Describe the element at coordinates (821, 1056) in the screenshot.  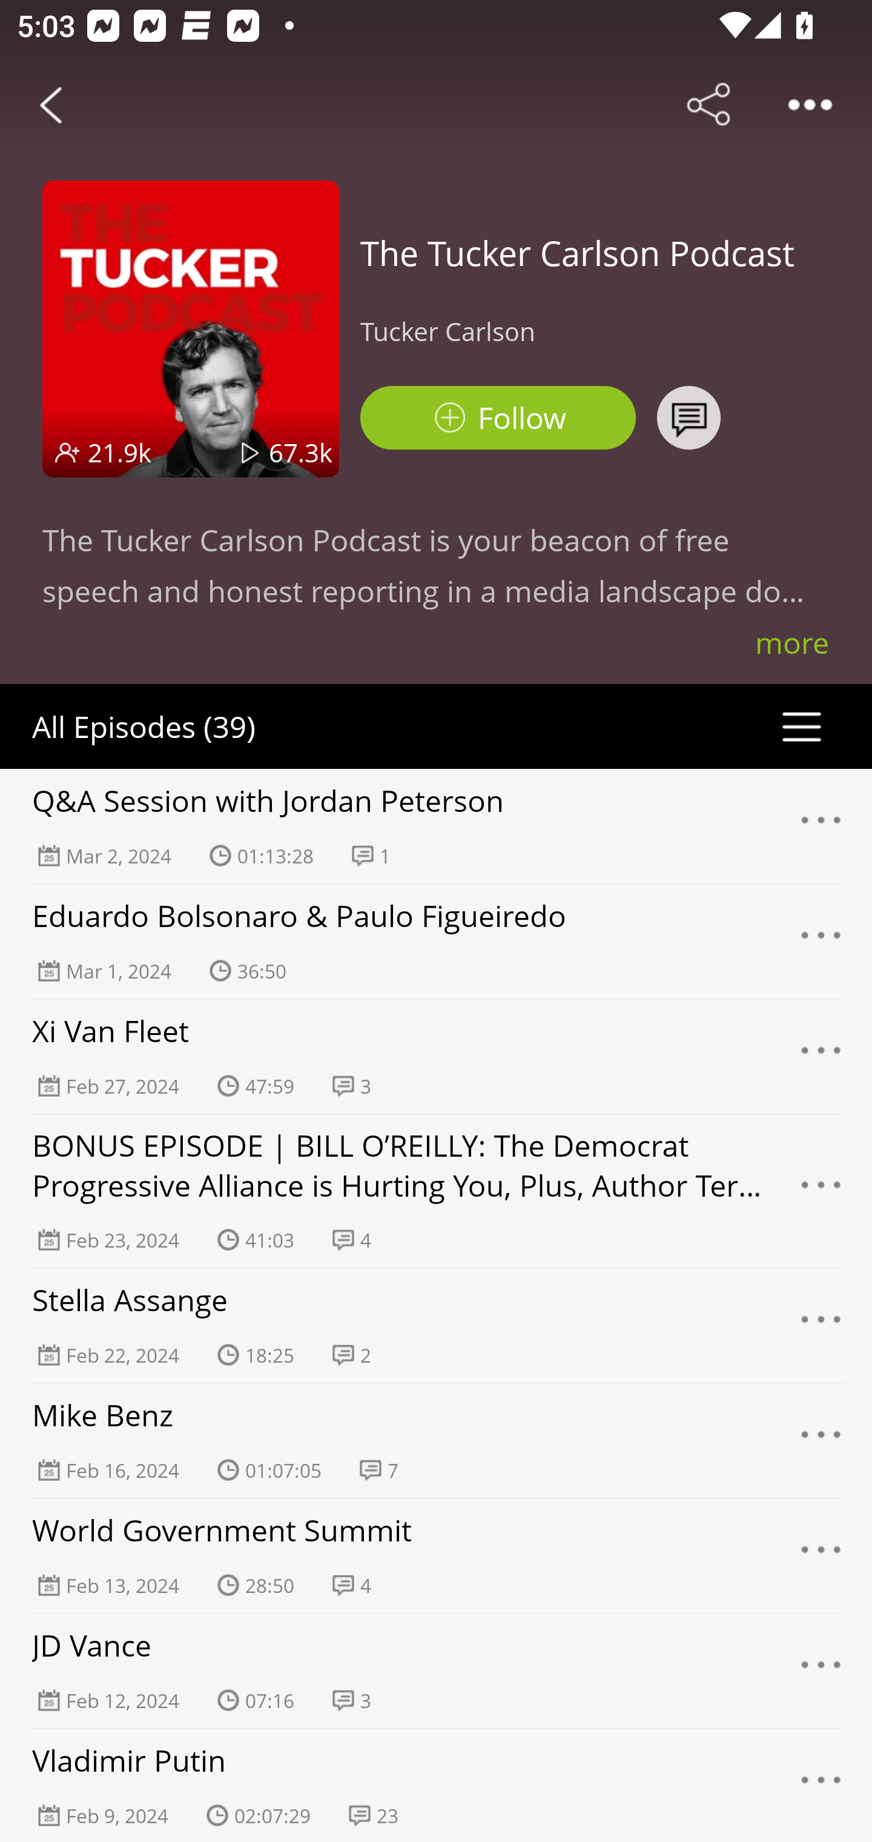
I see `Menu` at that location.